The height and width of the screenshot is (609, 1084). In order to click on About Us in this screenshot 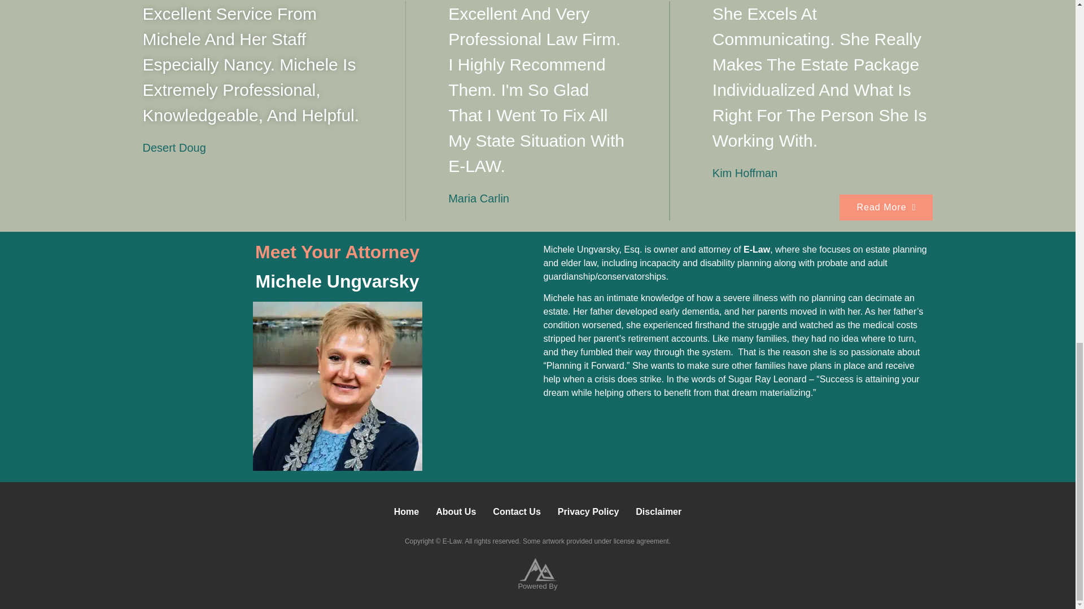, I will do `click(456, 511)`.